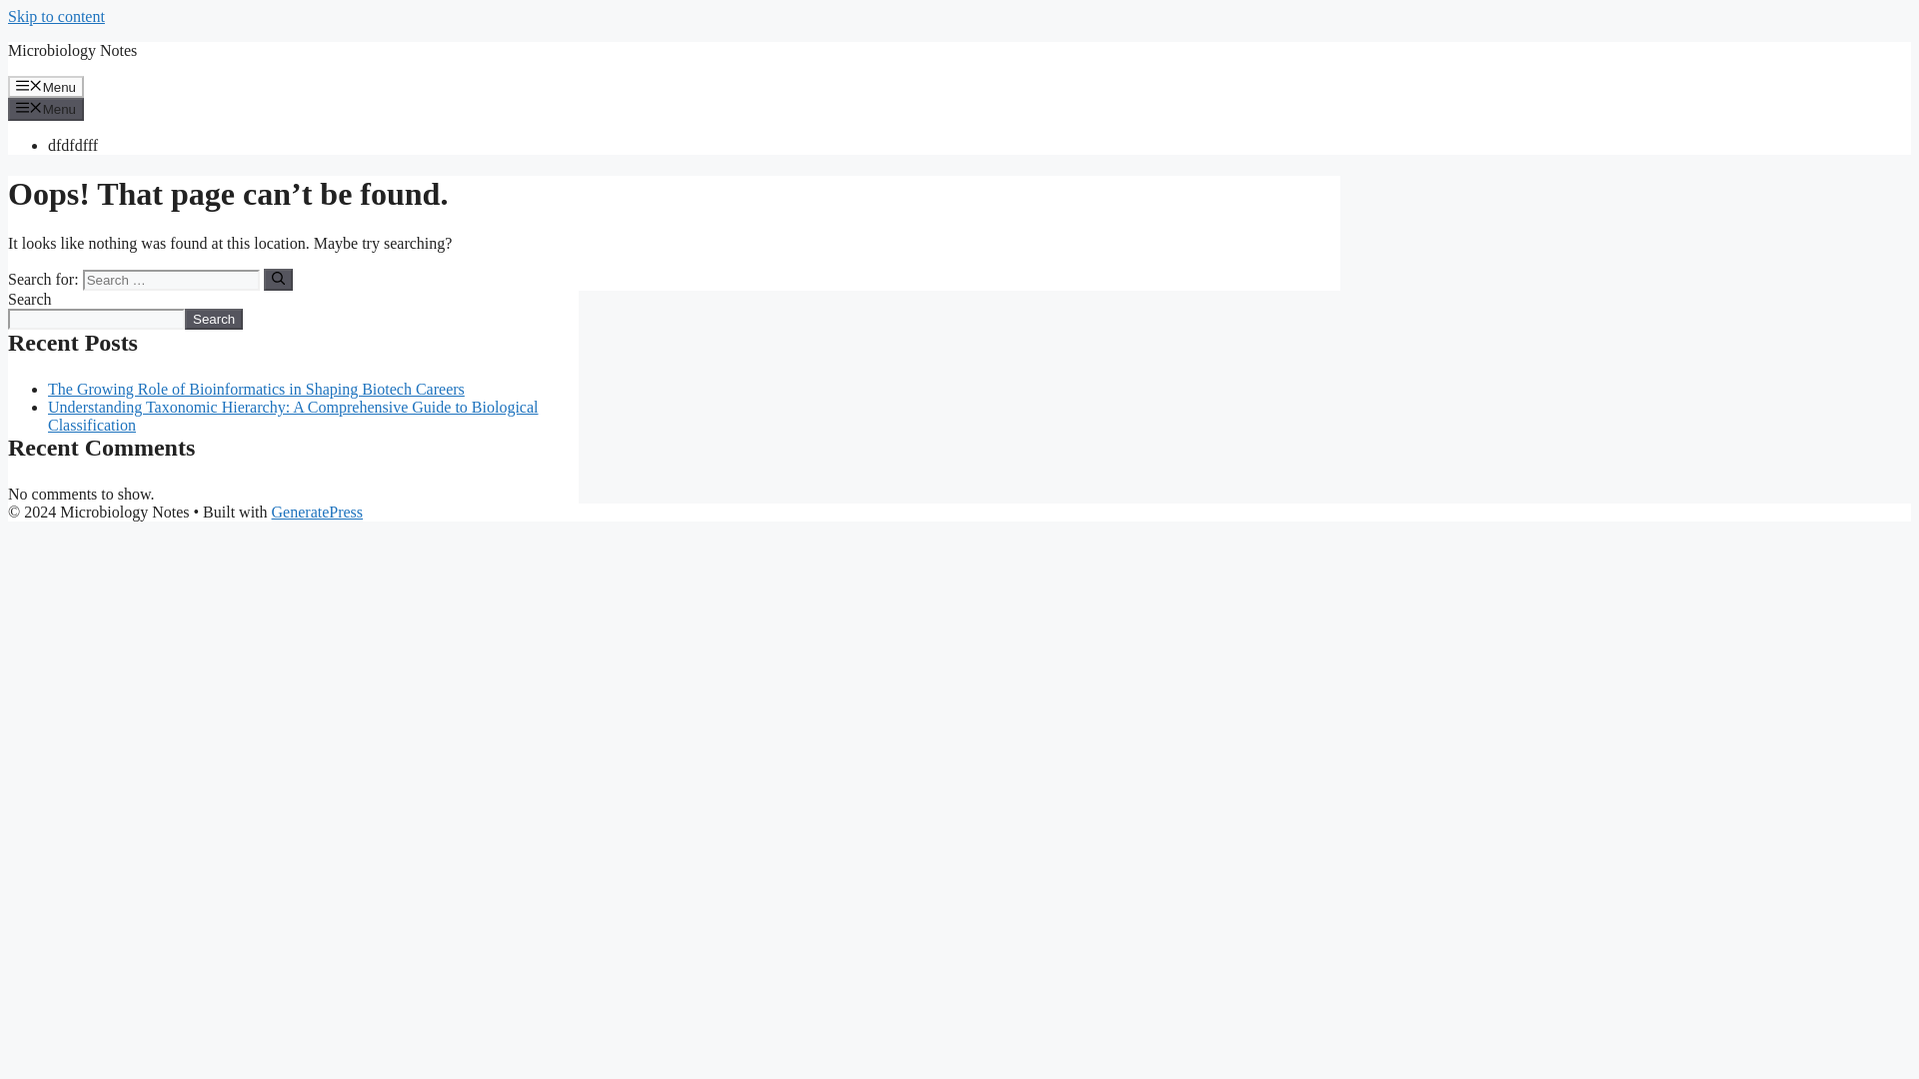 The width and height of the screenshot is (1919, 1079). Describe the element at coordinates (46, 86) in the screenshot. I see `Menu` at that location.